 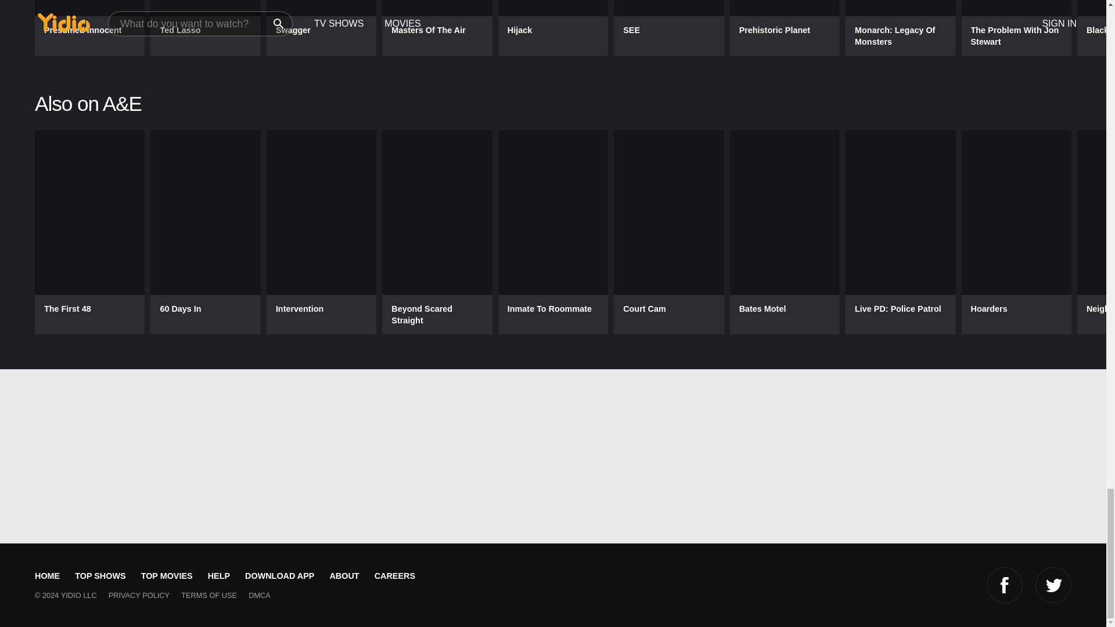 I want to click on Presumed Innocent, so click(x=89, y=28).